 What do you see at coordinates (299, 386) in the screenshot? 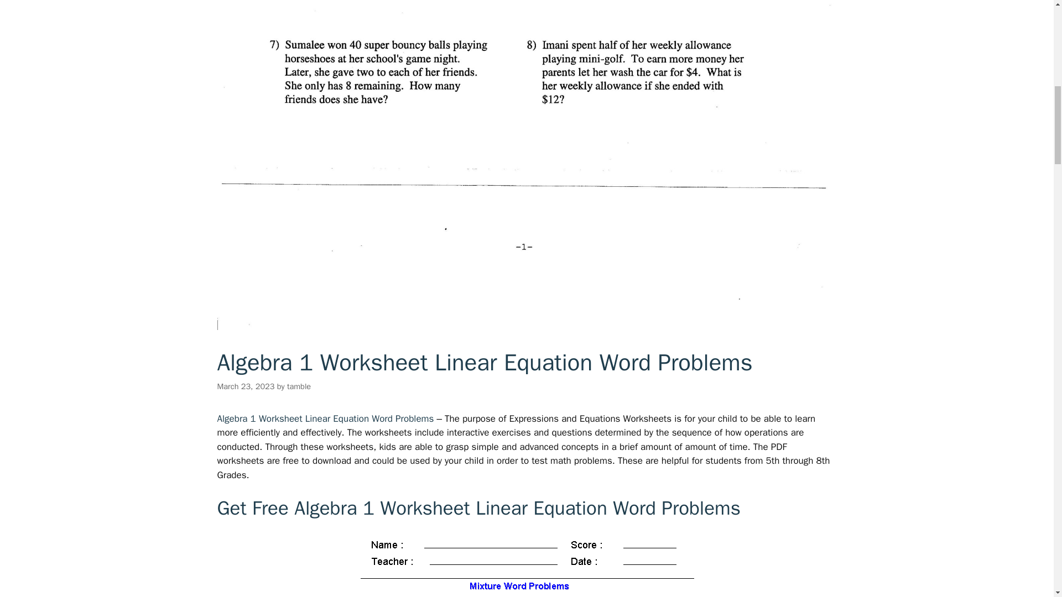
I see `View all posts by tamble` at bounding box center [299, 386].